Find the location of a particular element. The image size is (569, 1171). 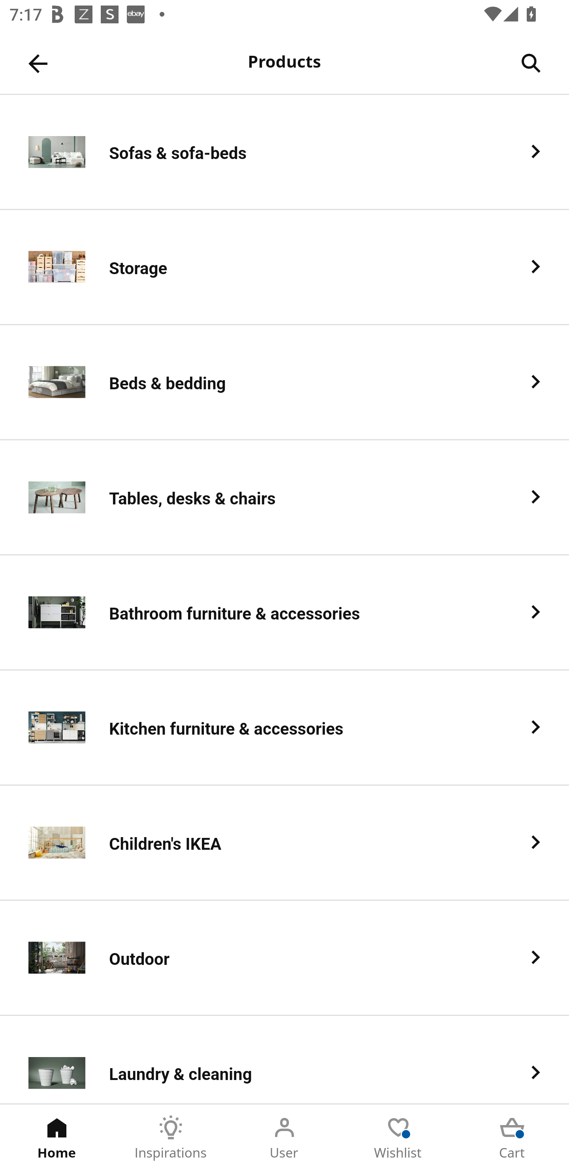

User
Tab 3 of 5 is located at coordinates (284, 1138).